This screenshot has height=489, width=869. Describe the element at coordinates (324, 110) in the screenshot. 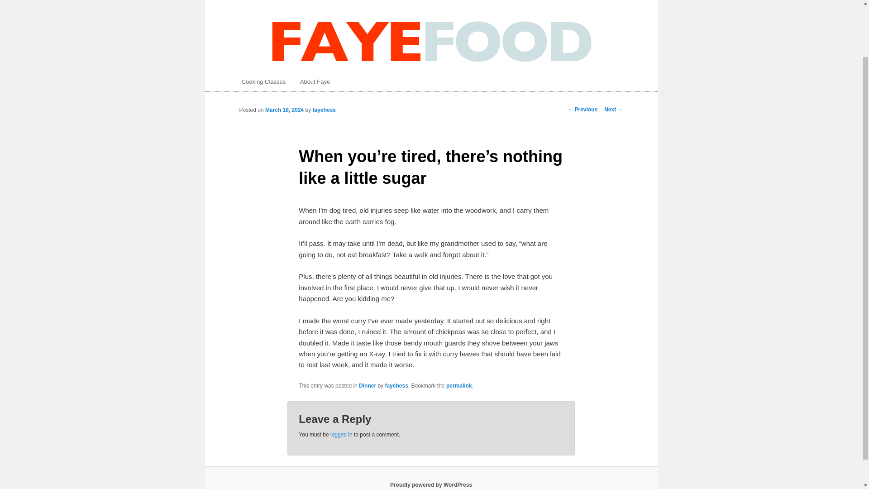

I see `View all posts by fayehess` at that location.